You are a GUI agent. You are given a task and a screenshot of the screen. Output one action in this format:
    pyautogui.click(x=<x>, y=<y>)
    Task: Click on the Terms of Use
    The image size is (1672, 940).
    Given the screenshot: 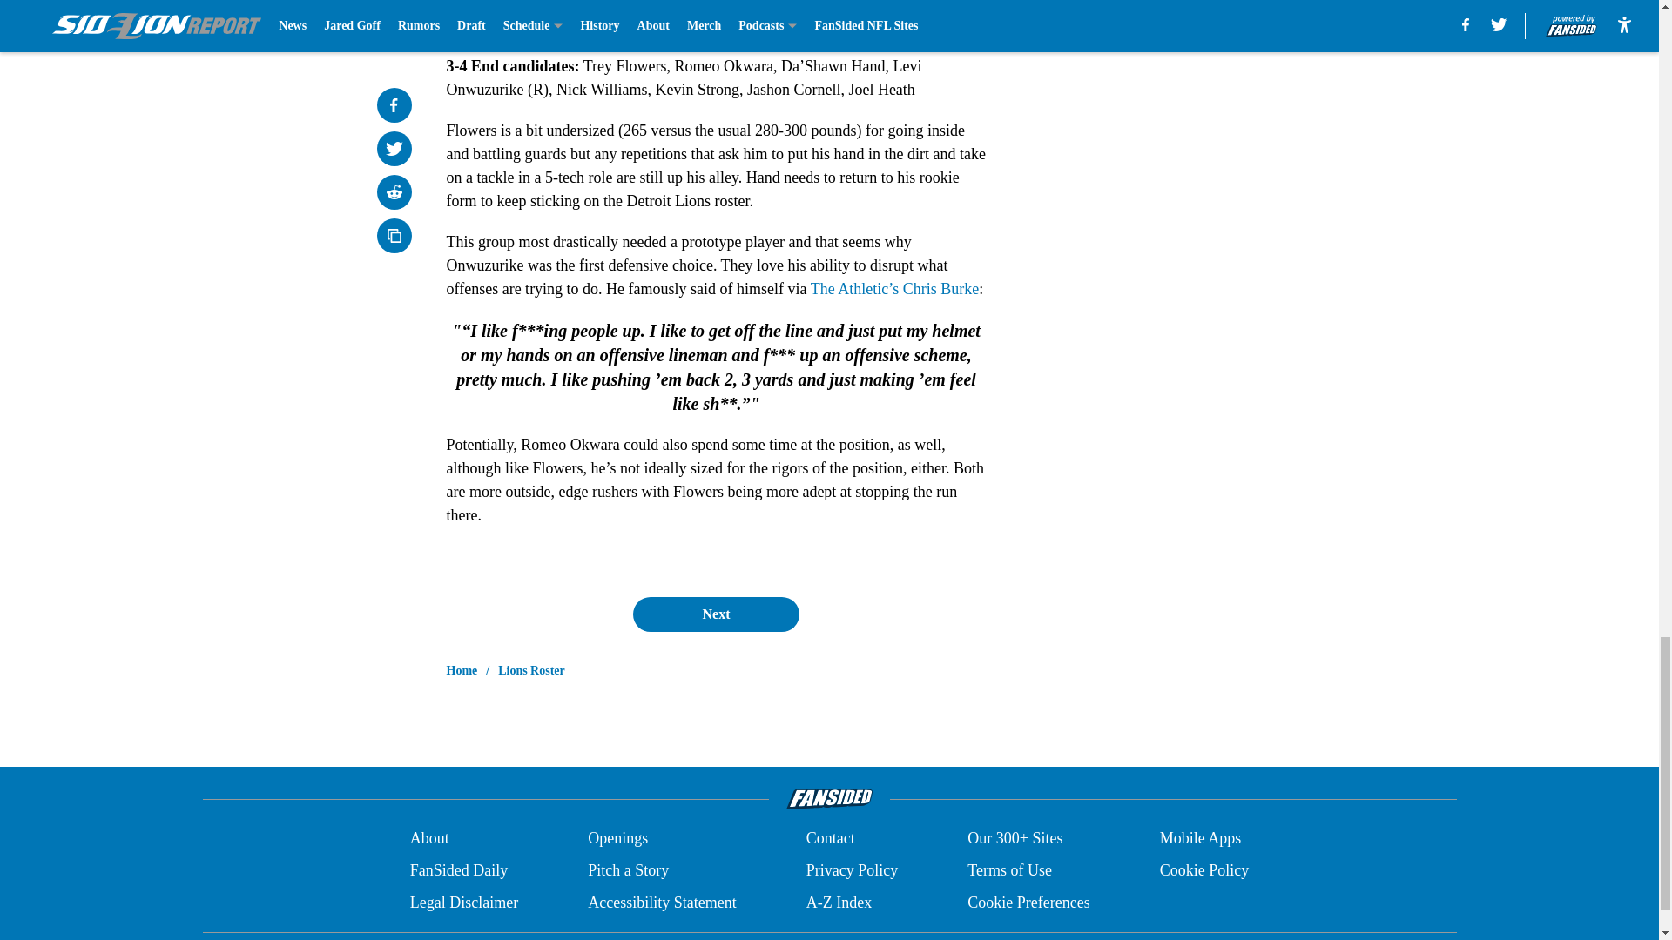 What is the action you would take?
    pyautogui.click(x=1009, y=870)
    